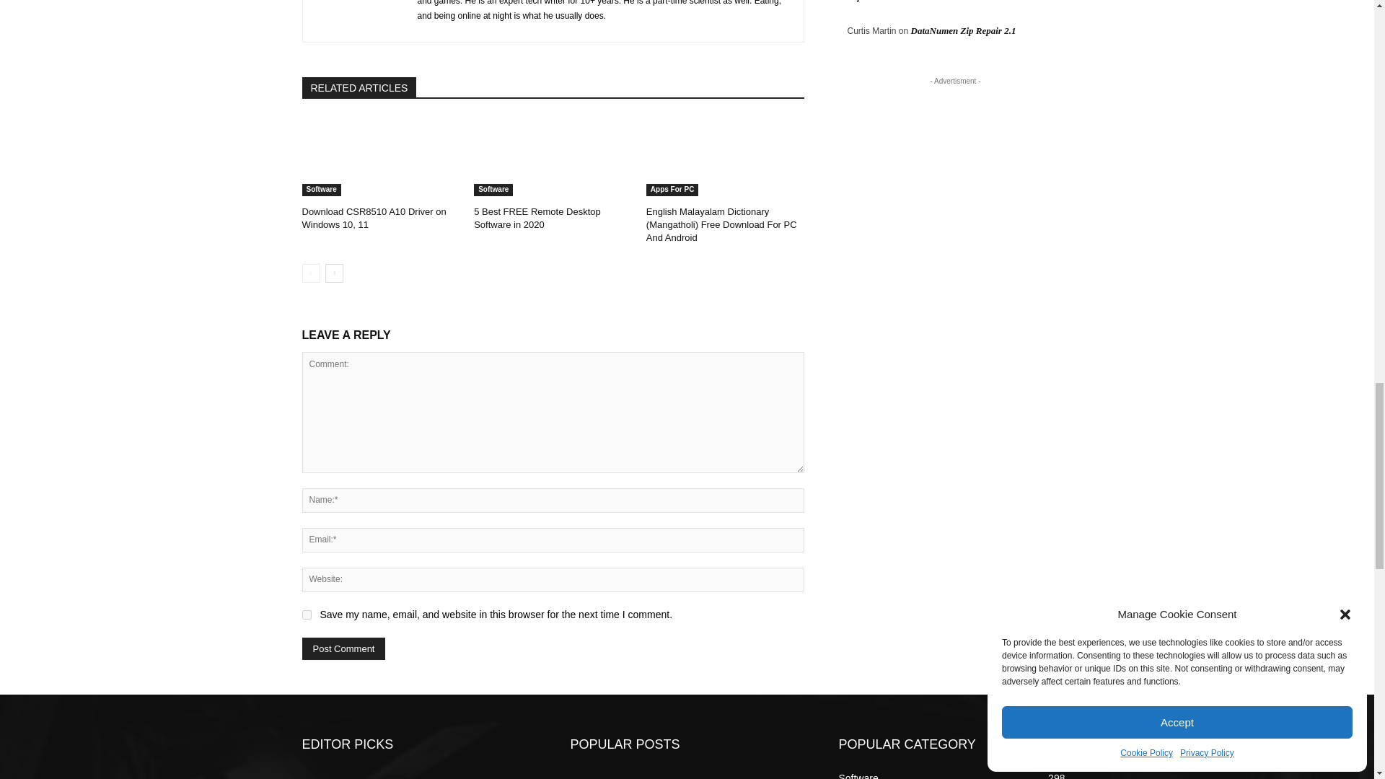 The width and height of the screenshot is (1385, 779). I want to click on yes, so click(306, 615).